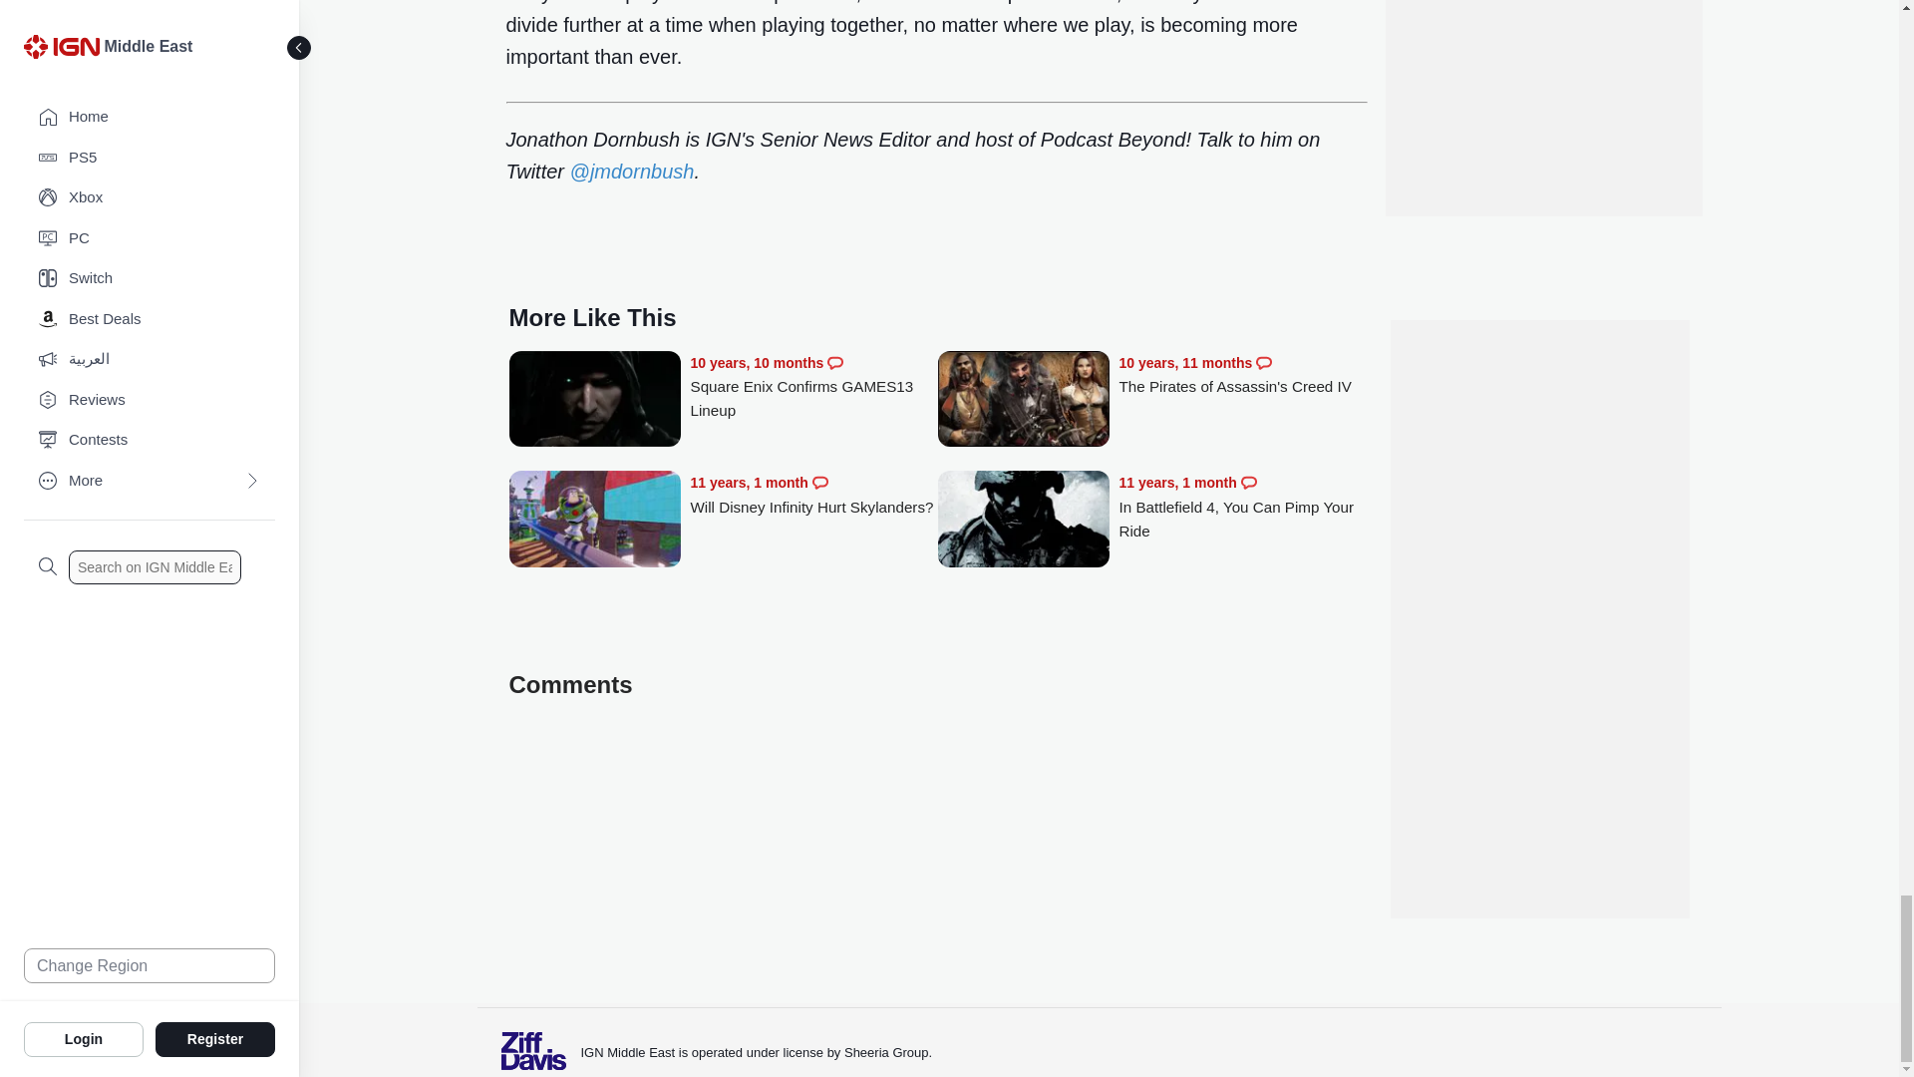  I want to click on Comments, so click(1264, 363).